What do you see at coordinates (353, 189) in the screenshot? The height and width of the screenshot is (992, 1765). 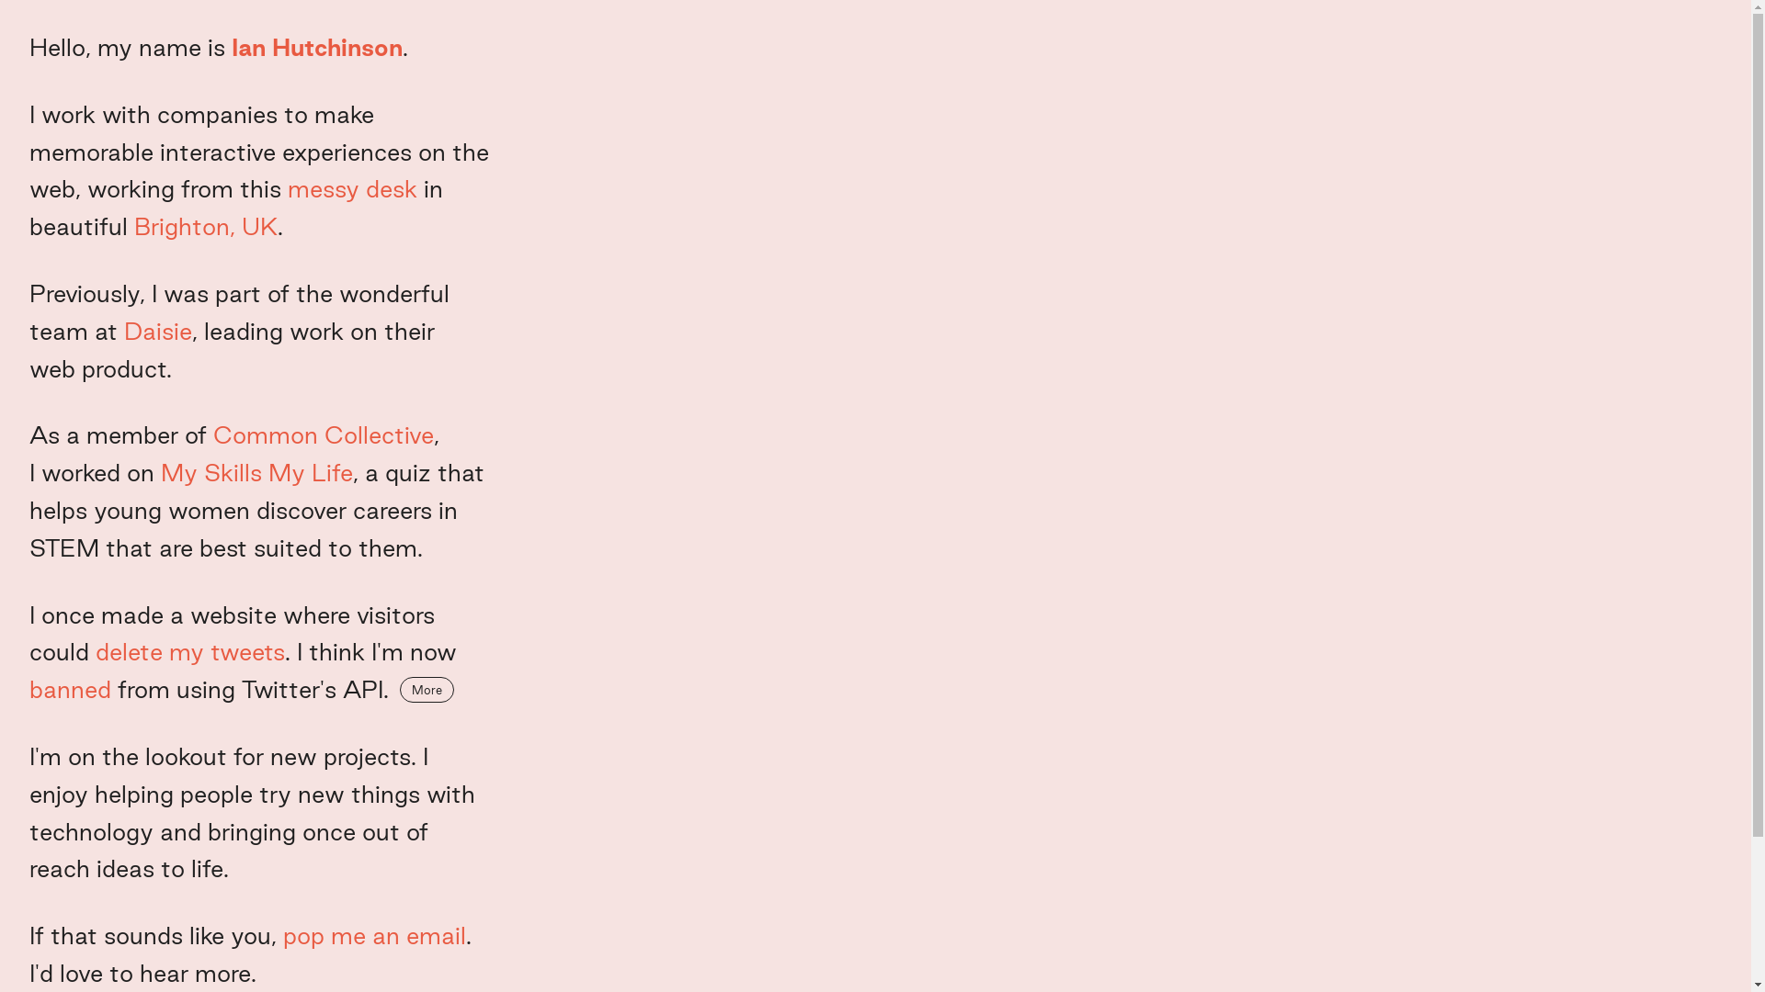 I see `messy desk` at bounding box center [353, 189].